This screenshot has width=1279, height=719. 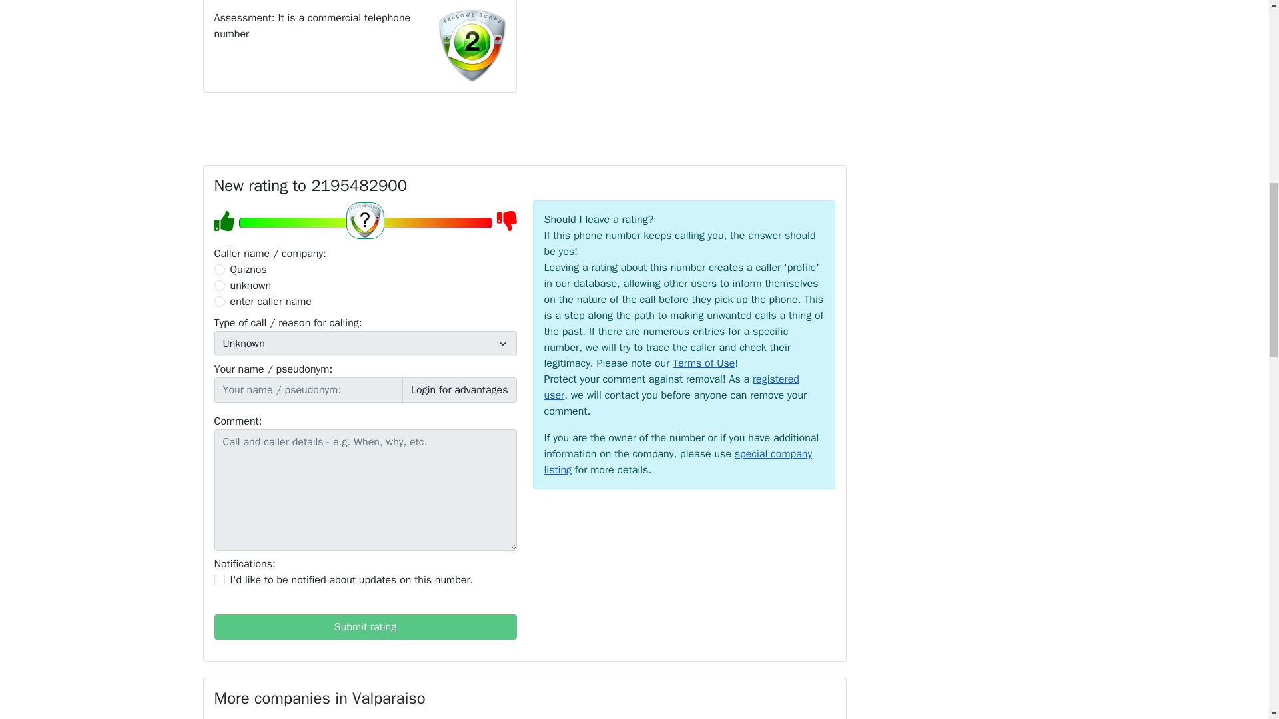 What do you see at coordinates (703, 363) in the screenshot?
I see `Terms of Use` at bounding box center [703, 363].